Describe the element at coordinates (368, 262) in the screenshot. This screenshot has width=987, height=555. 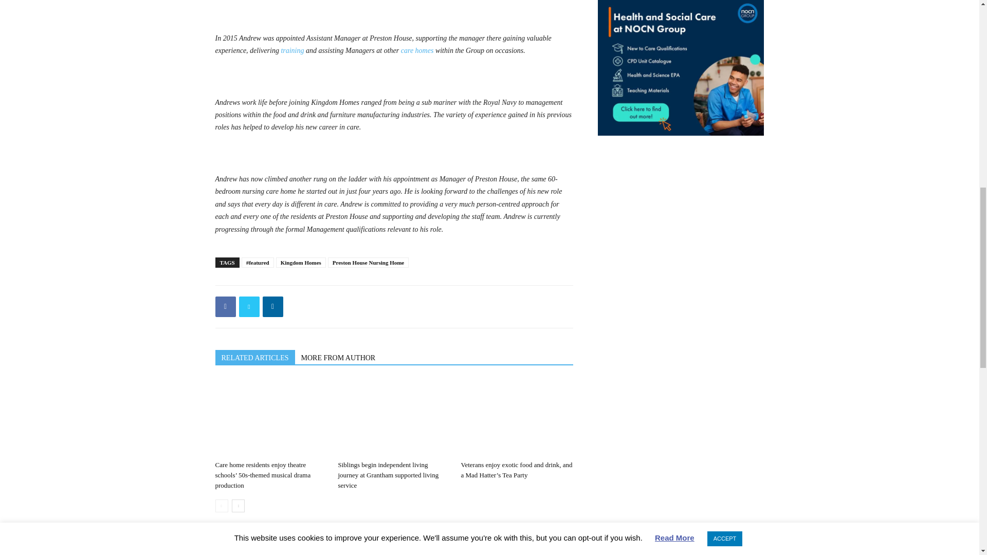
I see `Preston House Nursing Home` at that location.